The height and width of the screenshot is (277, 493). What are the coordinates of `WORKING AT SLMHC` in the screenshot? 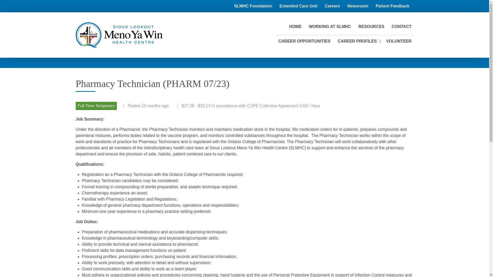 It's located at (330, 26).